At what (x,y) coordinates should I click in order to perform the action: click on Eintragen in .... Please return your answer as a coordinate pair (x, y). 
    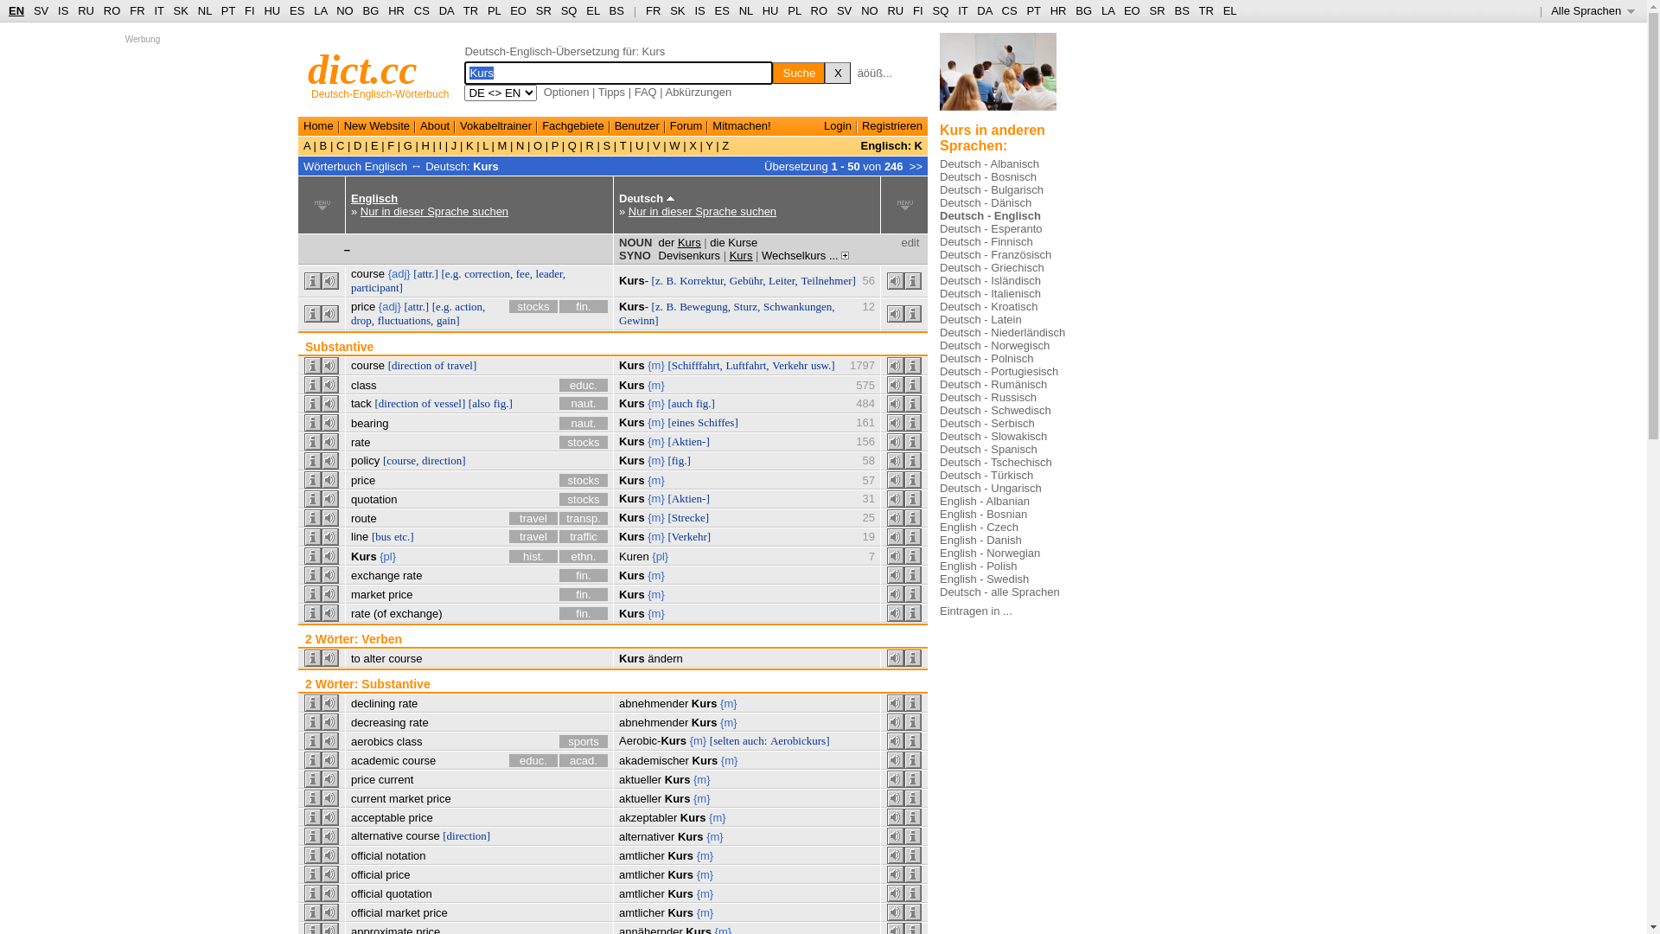
    Looking at the image, I should click on (976, 611).